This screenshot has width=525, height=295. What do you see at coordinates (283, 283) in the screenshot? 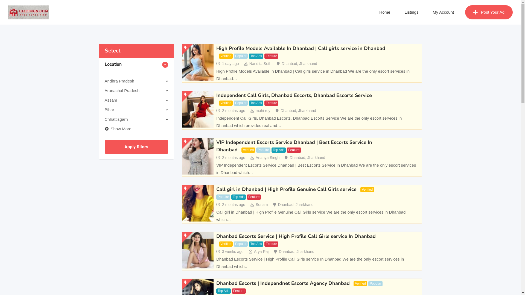
I see `Dhanbad Escorts | Independnet Escorts Agency Dhanbad` at bounding box center [283, 283].